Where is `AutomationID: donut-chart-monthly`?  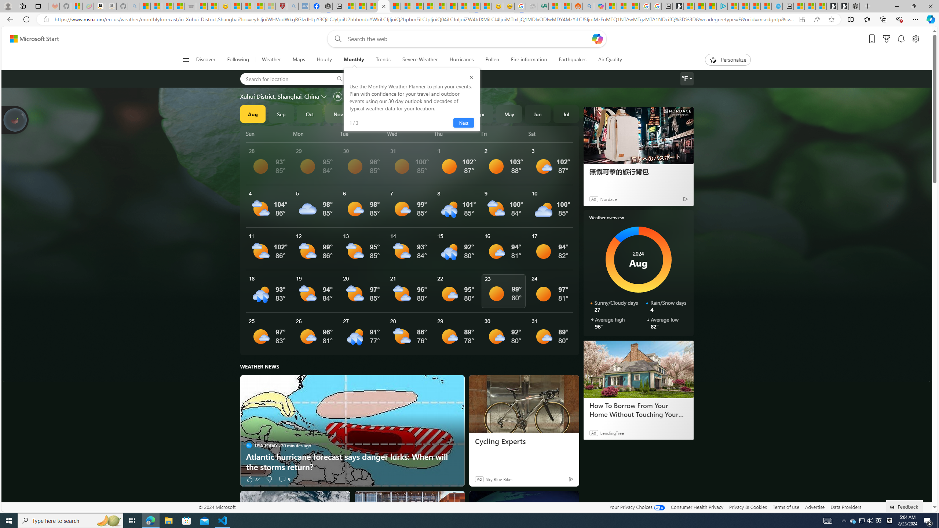 AutomationID: donut-chart-monthly is located at coordinates (638, 260).